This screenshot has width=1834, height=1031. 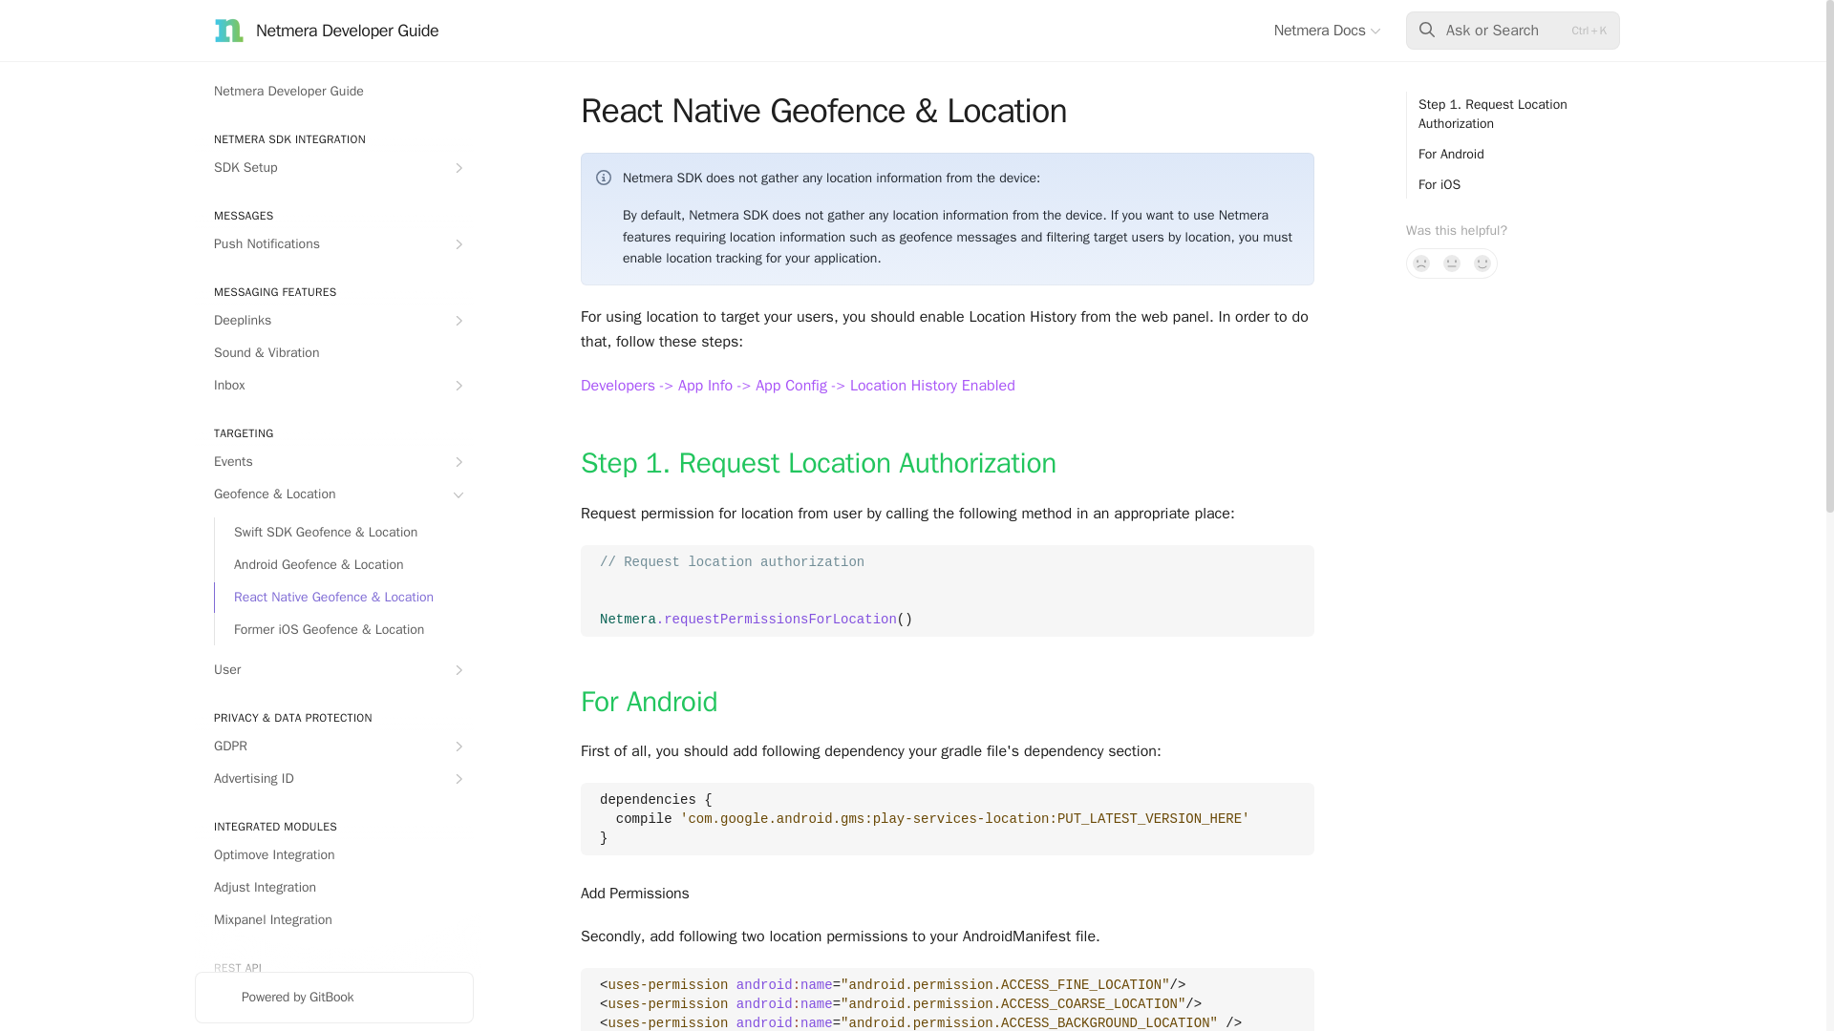 I want to click on Push Notifications, so click(x=333, y=244).